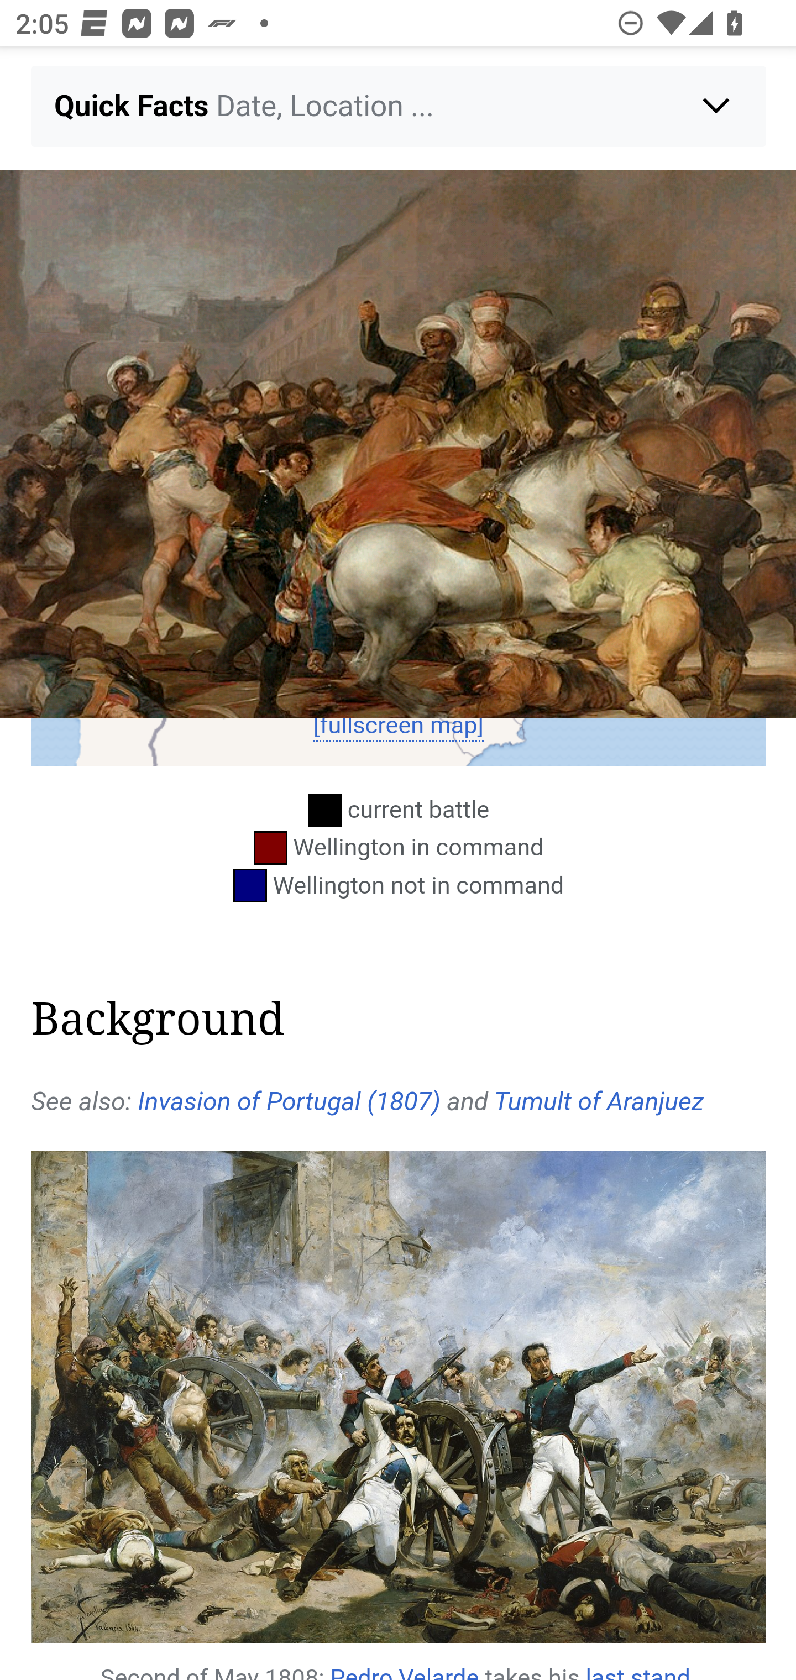  I want to click on Quick Facts  Date, Location ... Expand table, so click(399, 106).